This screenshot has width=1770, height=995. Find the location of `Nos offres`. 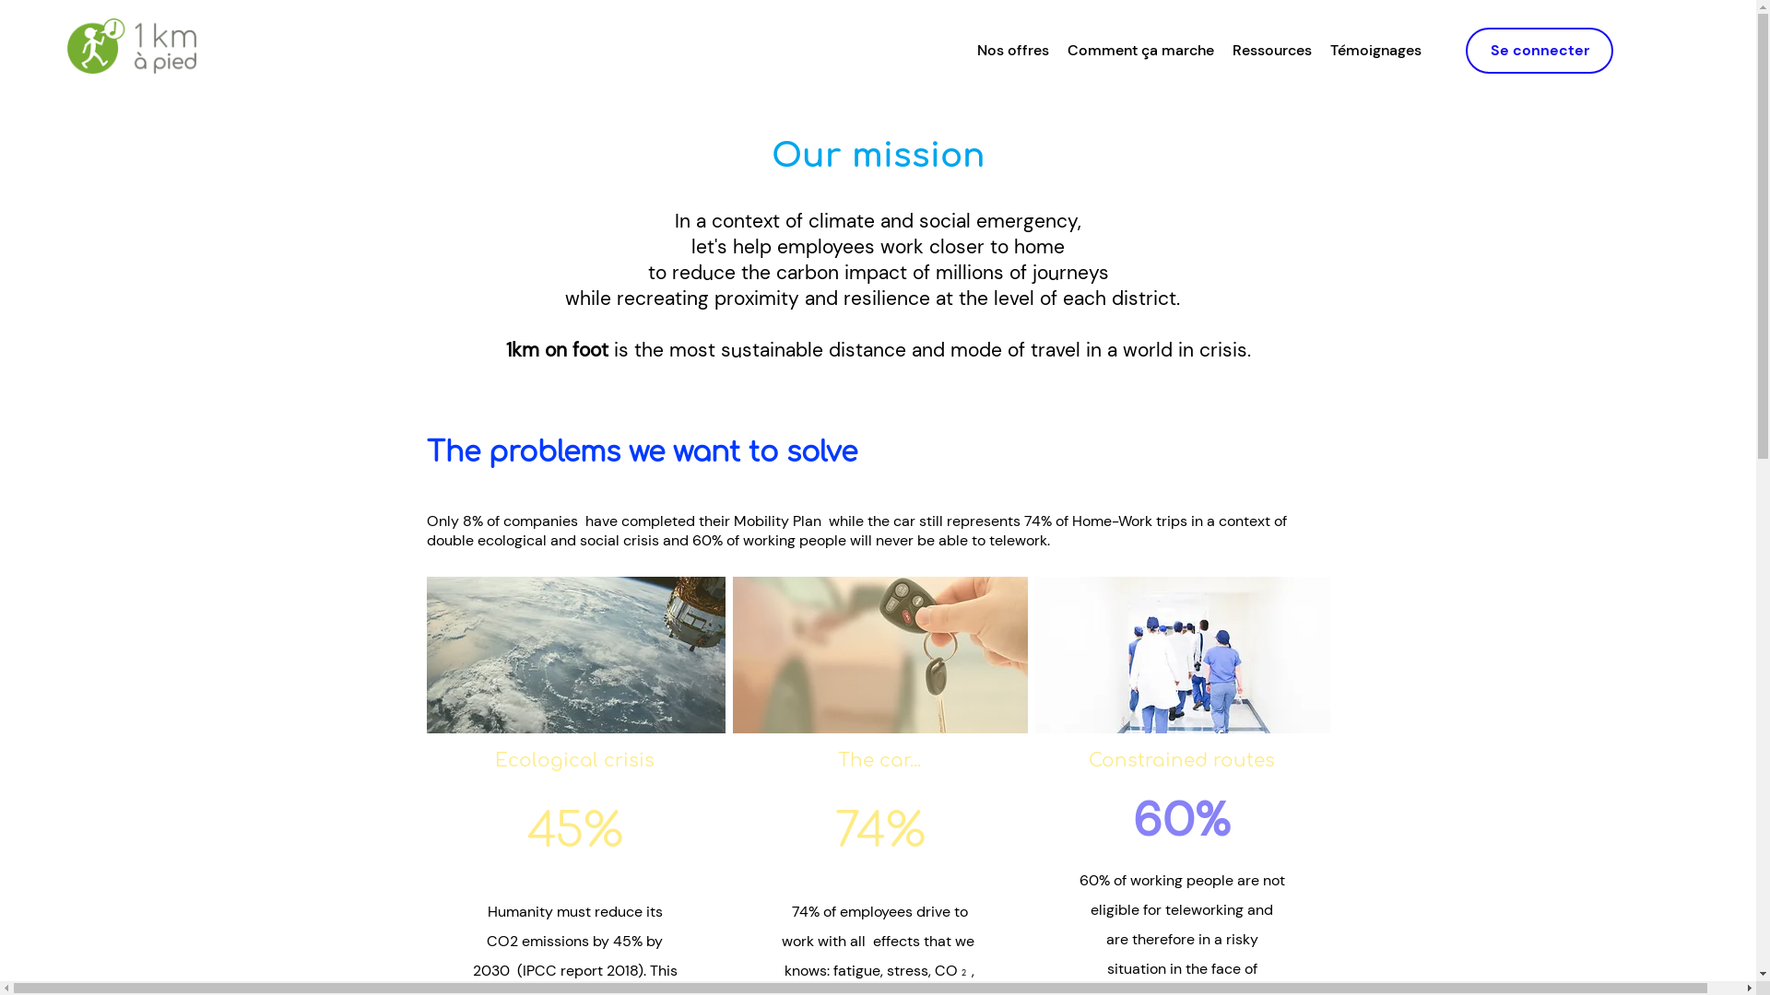

Nos offres is located at coordinates (1013, 51).